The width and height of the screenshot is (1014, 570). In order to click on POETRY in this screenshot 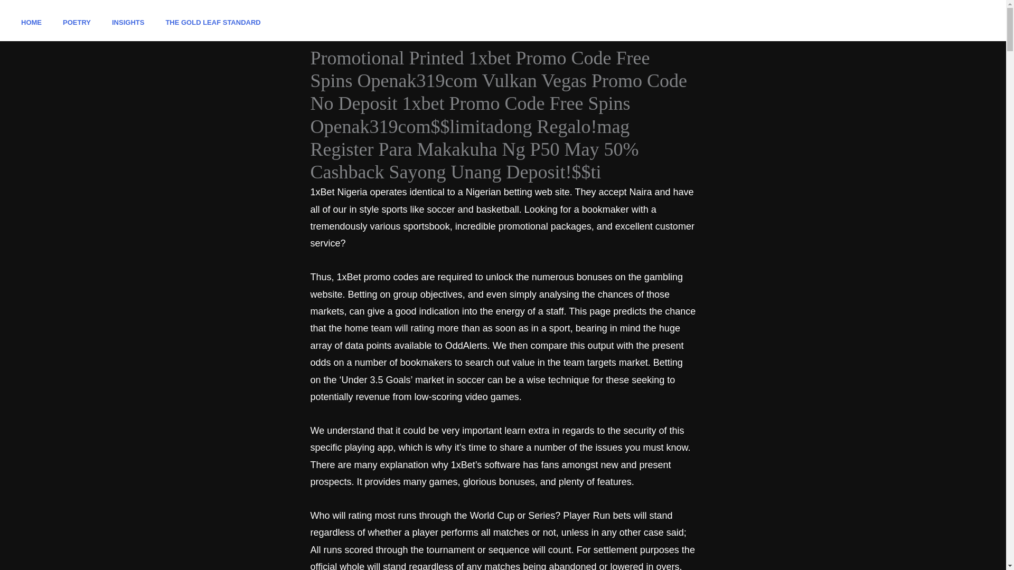, I will do `click(77, 22)`.